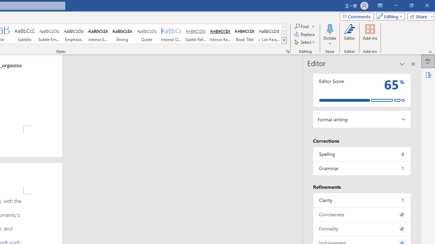  What do you see at coordinates (284, 40) in the screenshot?
I see `Class: NetUIImage` at bounding box center [284, 40].